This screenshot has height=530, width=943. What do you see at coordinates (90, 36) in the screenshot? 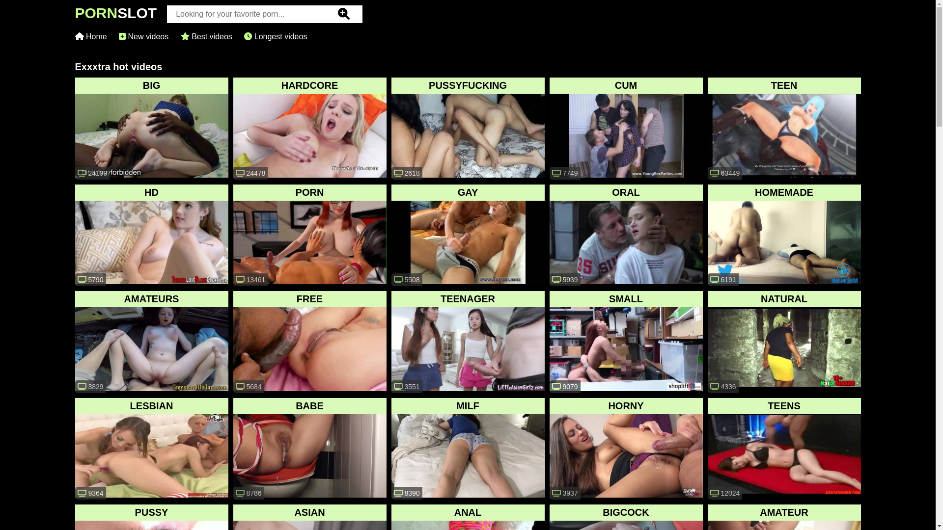
I see `Home` at bounding box center [90, 36].